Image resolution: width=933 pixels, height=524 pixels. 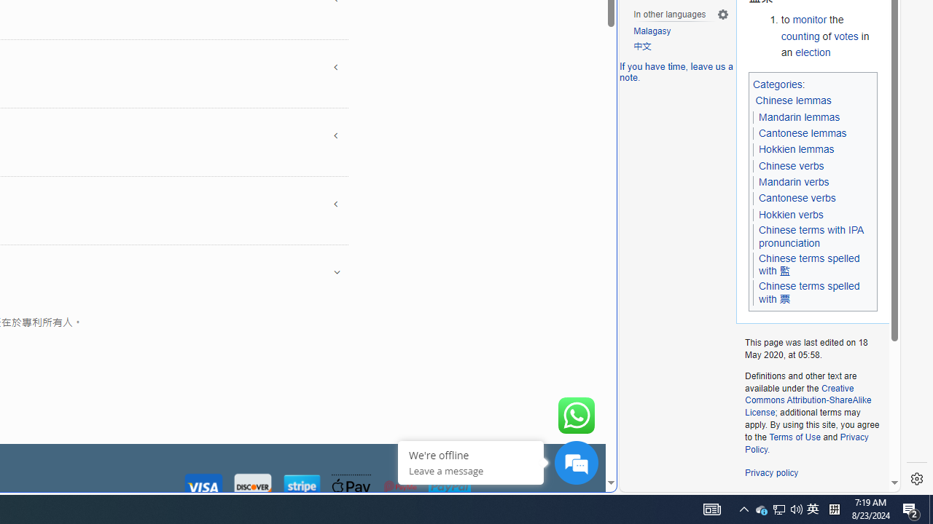 What do you see at coordinates (802, 133) in the screenshot?
I see `Cantonese lemmas` at bounding box center [802, 133].